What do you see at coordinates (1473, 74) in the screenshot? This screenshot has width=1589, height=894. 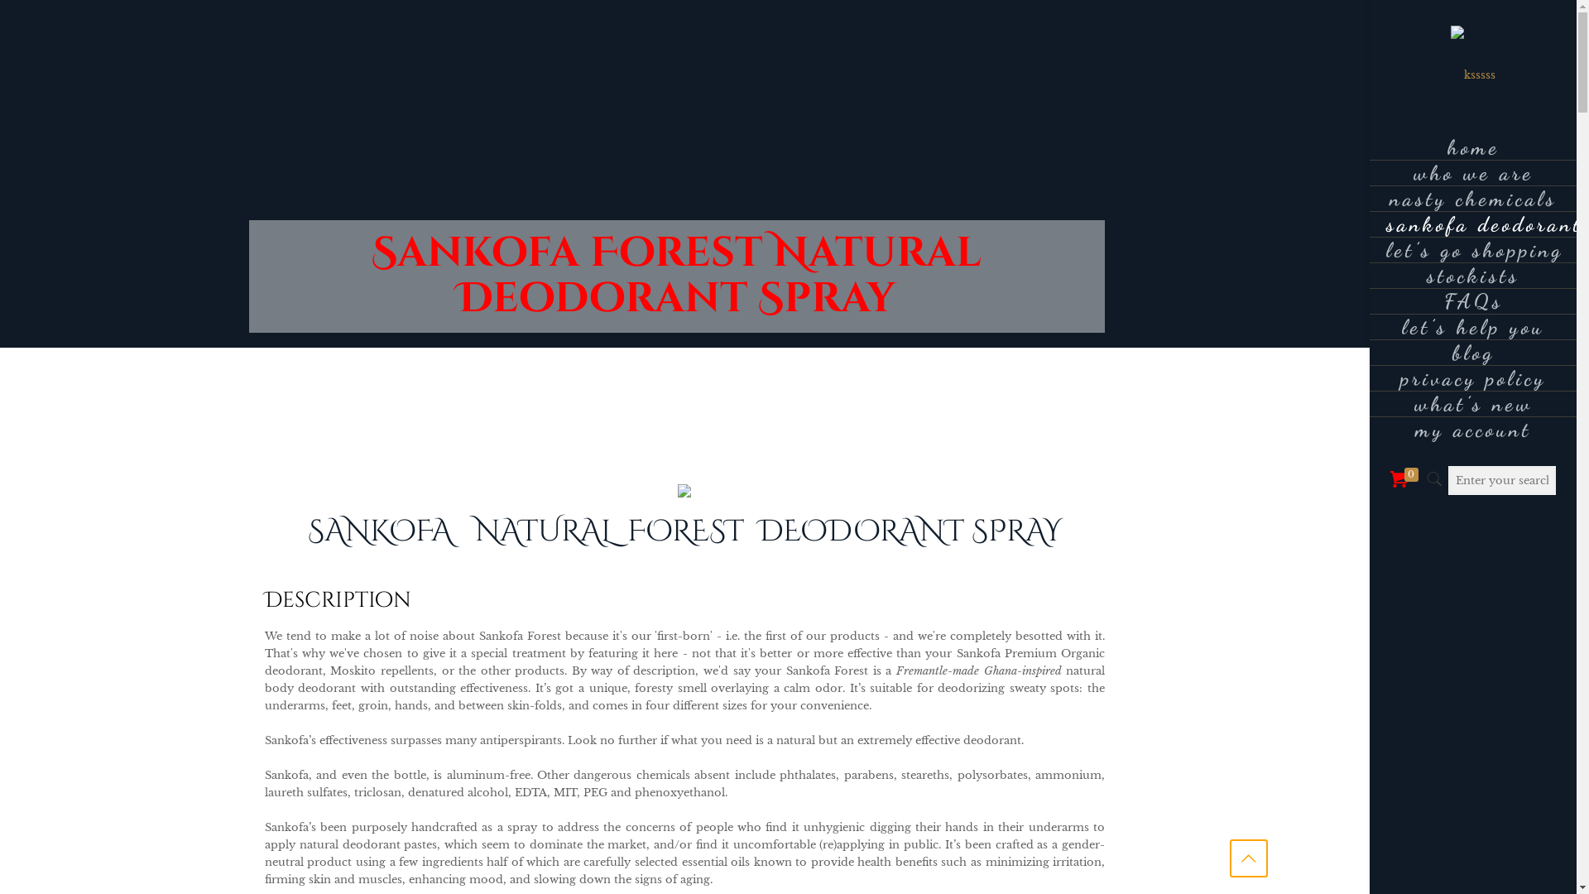 I see `Dr. KwasiO` at bounding box center [1473, 74].